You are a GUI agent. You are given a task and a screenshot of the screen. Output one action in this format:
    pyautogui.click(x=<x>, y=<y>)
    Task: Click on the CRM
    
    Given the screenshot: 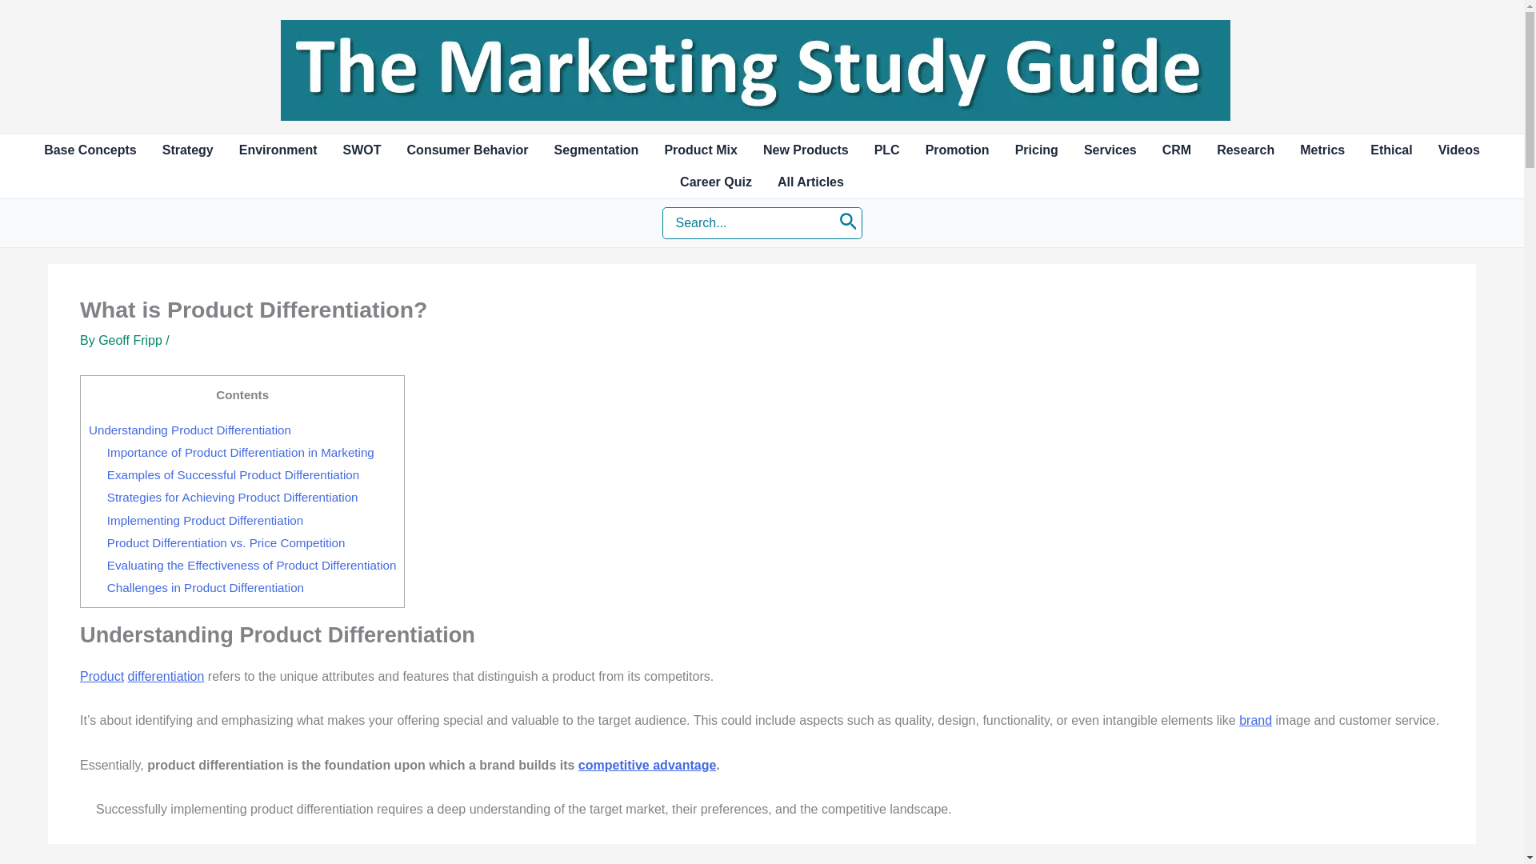 What is the action you would take?
    pyautogui.click(x=1176, y=150)
    